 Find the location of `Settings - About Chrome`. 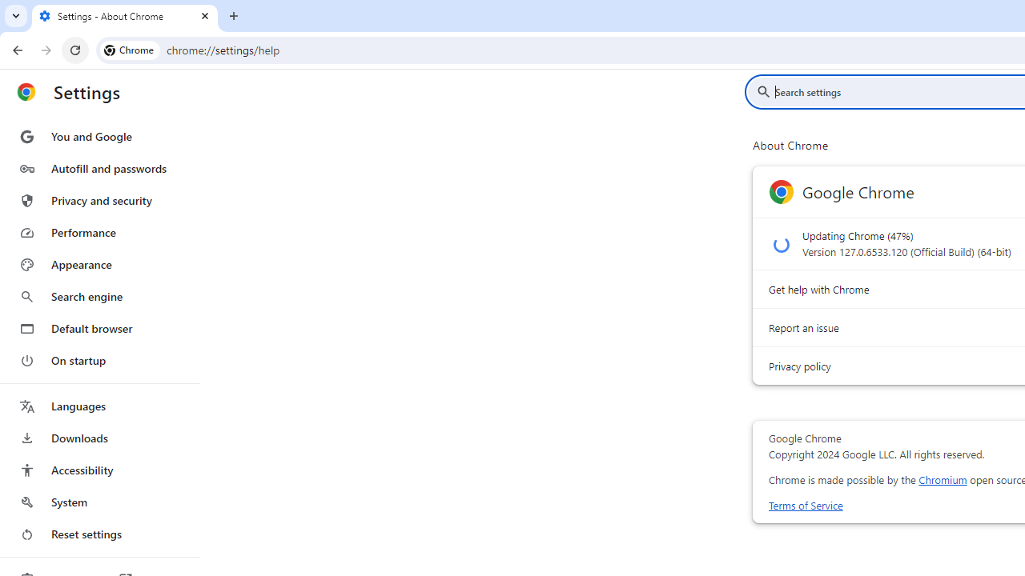

Settings - About Chrome is located at coordinates (125, 16).